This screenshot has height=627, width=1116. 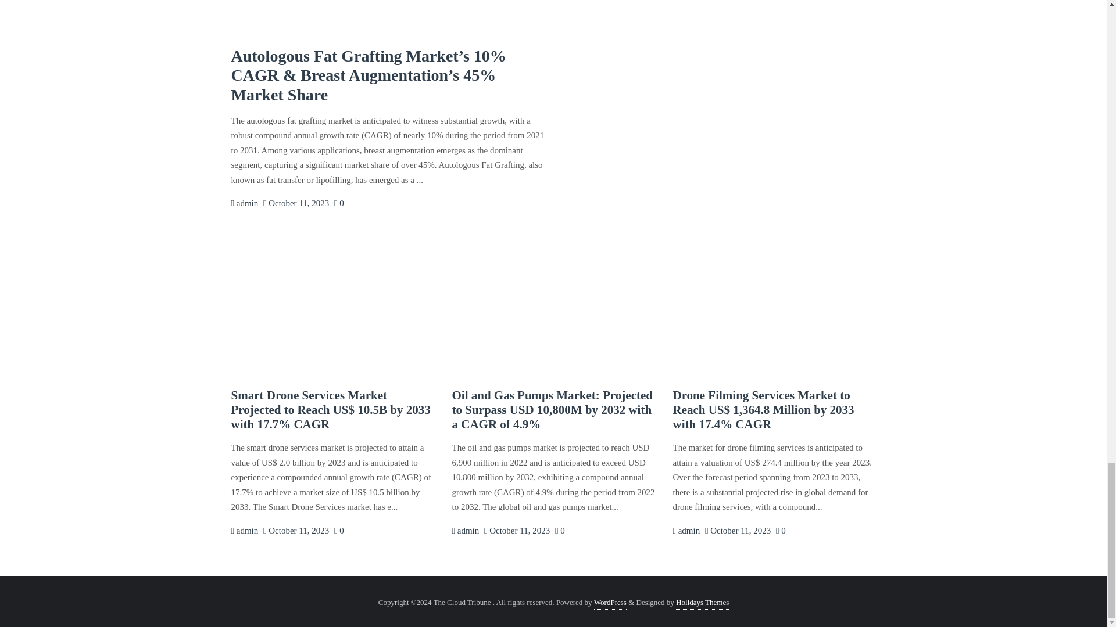 What do you see at coordinates (296, 531) in the screenshot?
I see `October 11, 2023` at bounding box center [296, 531].